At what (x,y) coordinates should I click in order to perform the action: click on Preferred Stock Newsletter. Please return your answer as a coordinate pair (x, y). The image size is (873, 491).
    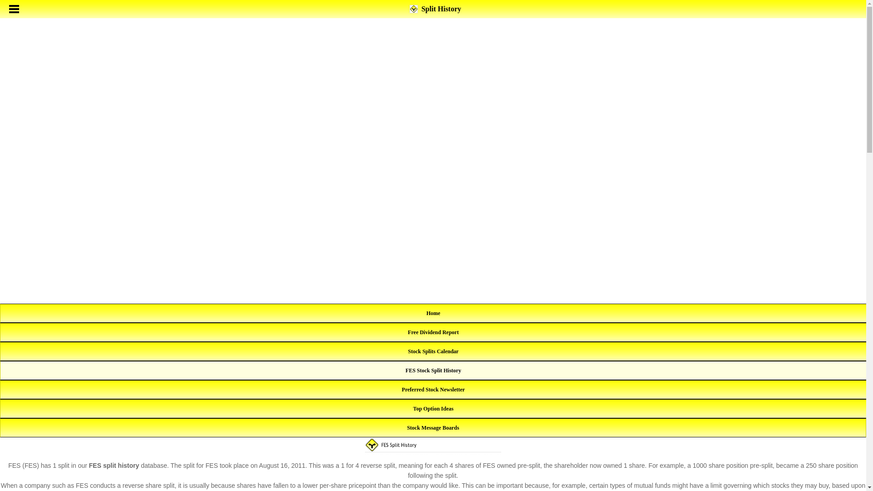
    Looking at the image, I should click on (433, 389).